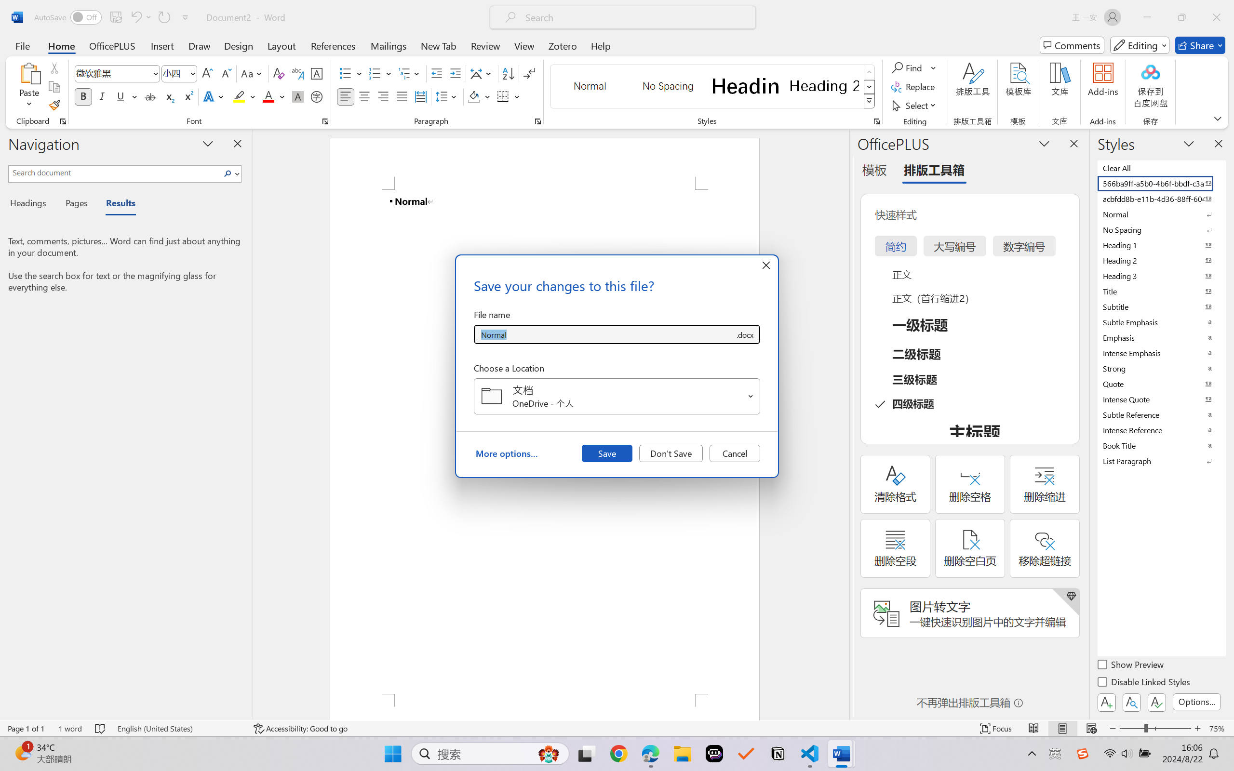 Image resolution: width=1234 pixels, height=771 pixels. What do you see at coordinates (508, 73) in the screenshot?
I see `Sort...` at bounding box center [508, 73].